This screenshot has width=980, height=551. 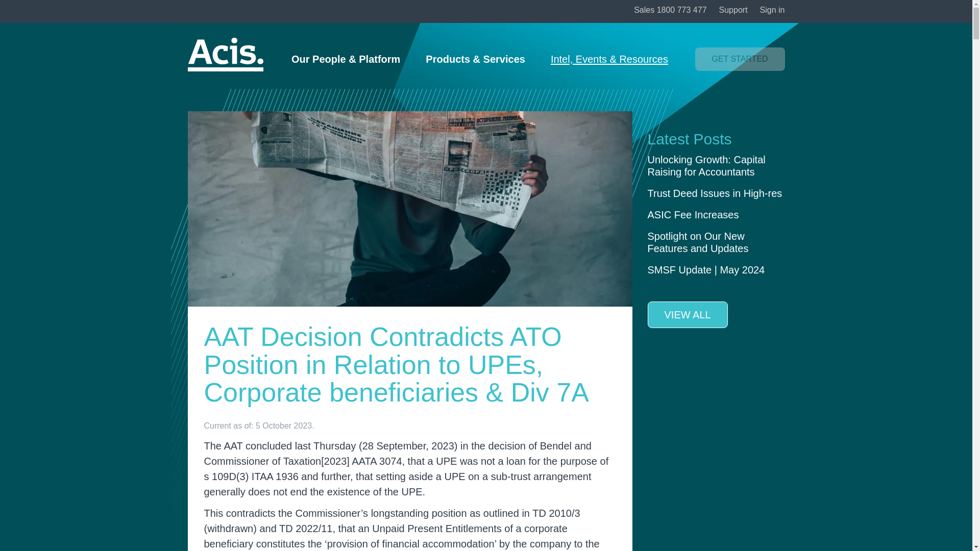 I want to click on Acis, so click(x=226, y=55).